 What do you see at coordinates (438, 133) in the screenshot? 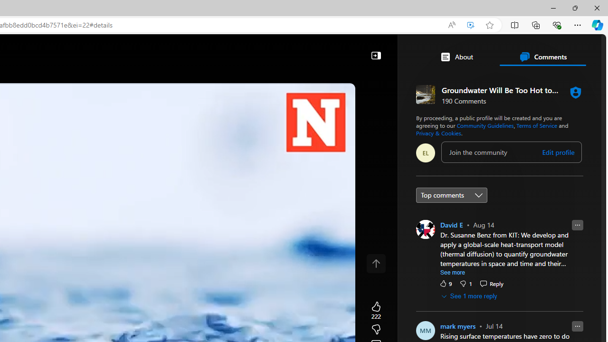
I see `Privacy & Cookies` at bounding box center [438, 133].